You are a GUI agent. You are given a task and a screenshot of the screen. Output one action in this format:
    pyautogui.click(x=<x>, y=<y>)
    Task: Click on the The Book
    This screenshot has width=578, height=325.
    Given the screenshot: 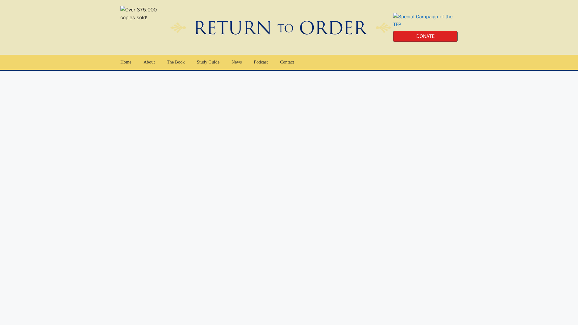 What is the action you would take?
    pyautogui.click(x=425, y=36)
    